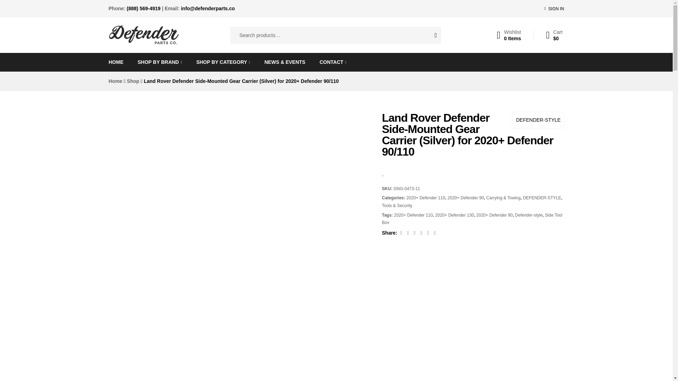  Describe the element at coordinates (402, 233) in the screenshot. I see `HOME` at that location.